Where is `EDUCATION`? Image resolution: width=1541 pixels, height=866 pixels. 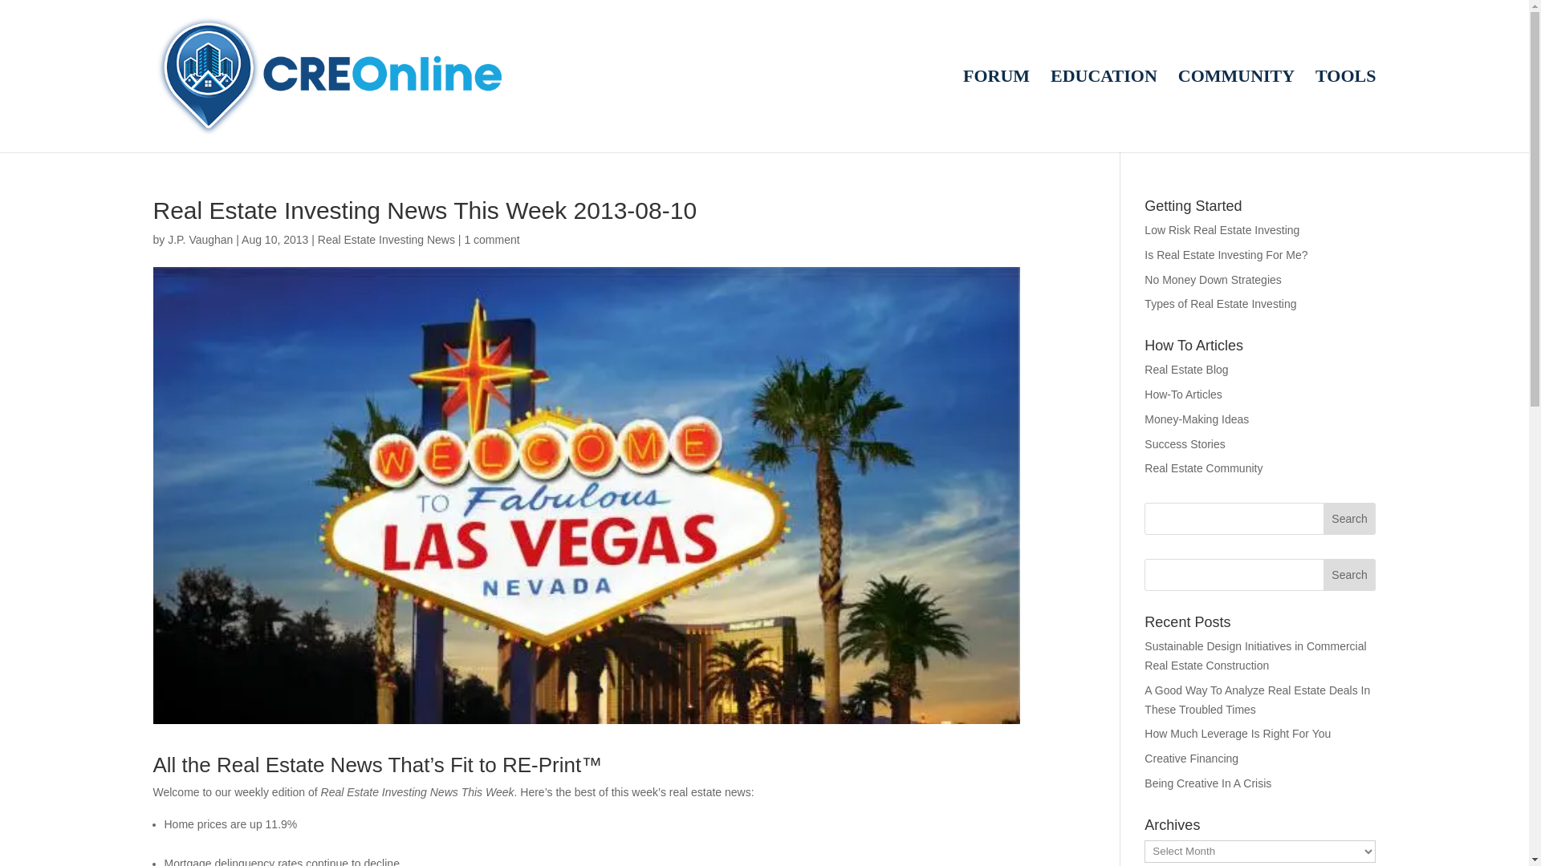
EDUCATION is located at coordinates (1104, 111).